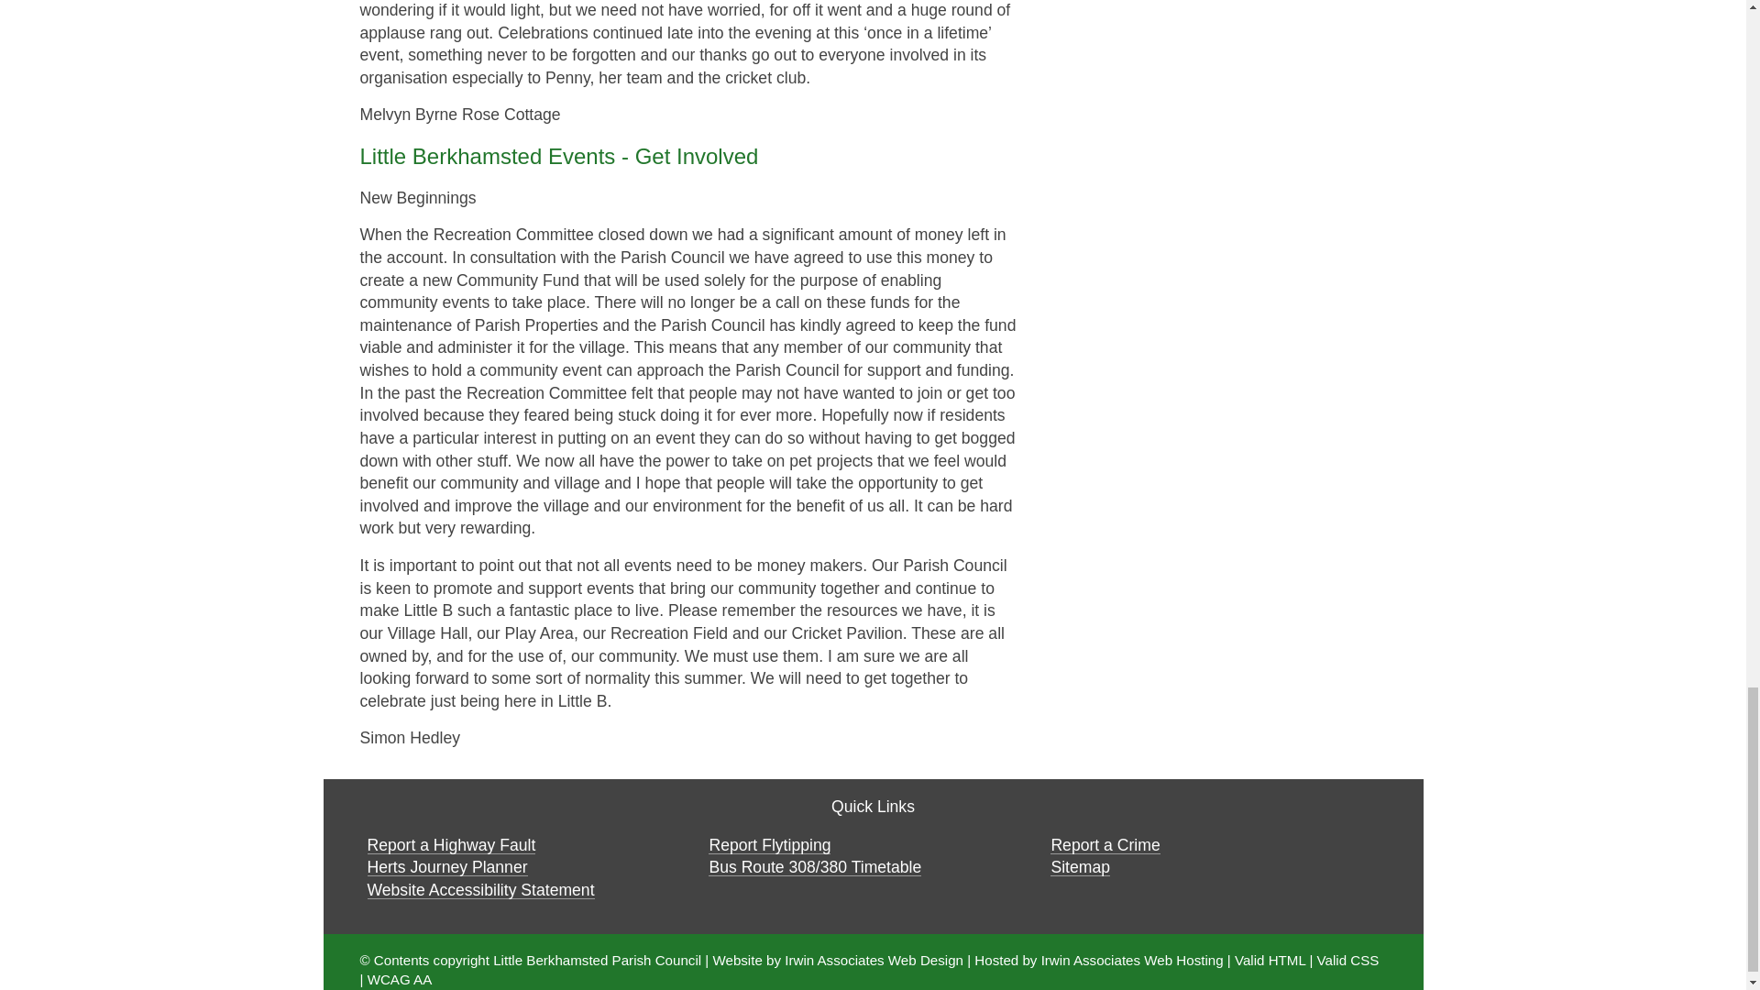  Describe the element at coordinates (1270, 960) in the screenshot. I see `Valid HTML` at that location.